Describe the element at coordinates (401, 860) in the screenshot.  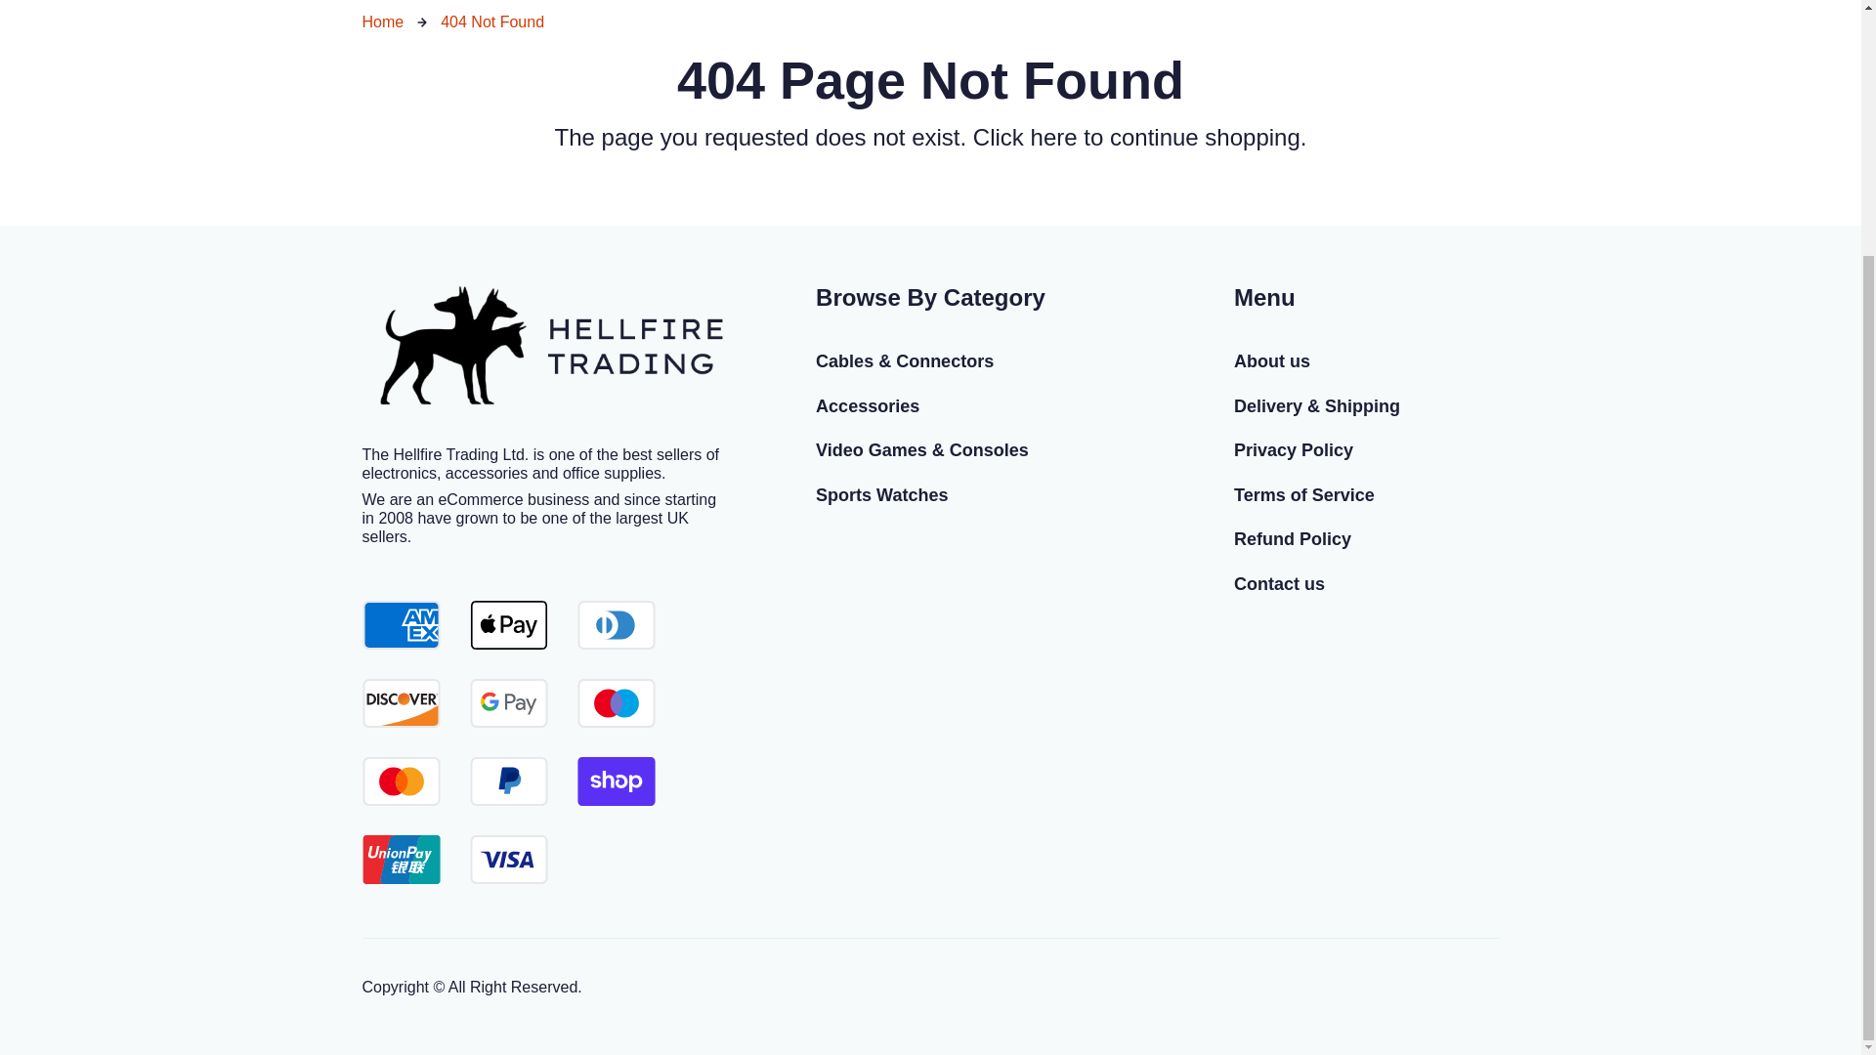
I see `Union Pay` at that location.